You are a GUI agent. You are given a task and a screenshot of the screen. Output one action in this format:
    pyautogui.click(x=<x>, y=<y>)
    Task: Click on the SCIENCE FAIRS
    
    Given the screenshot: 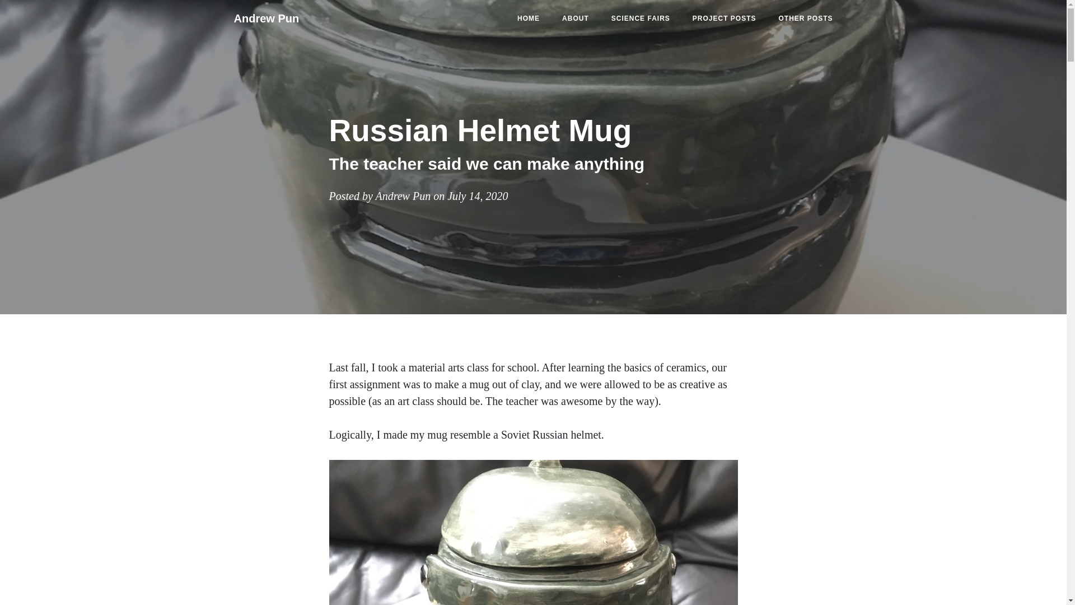 What is the action you would take?
    pyautogui.click(x=641, y=18)
    